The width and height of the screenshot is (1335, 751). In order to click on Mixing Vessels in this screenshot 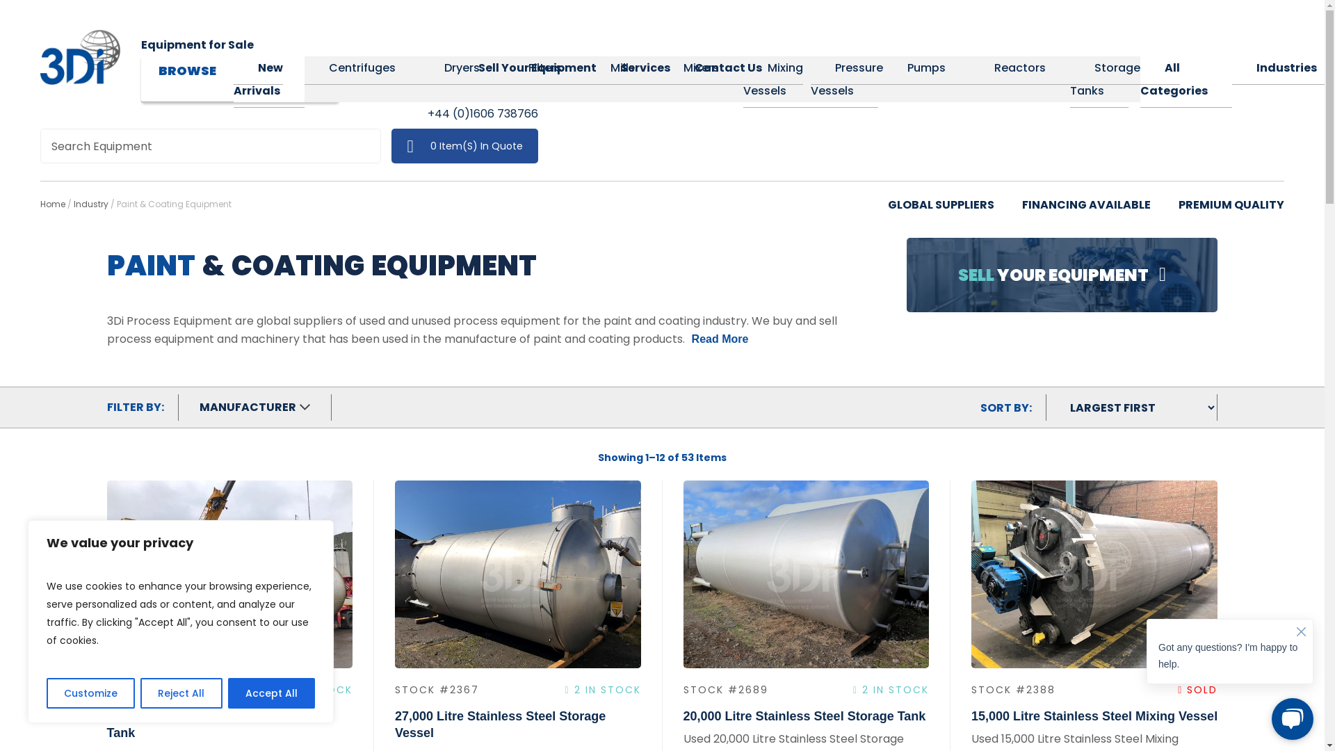, I will do `click(777, 79)`.